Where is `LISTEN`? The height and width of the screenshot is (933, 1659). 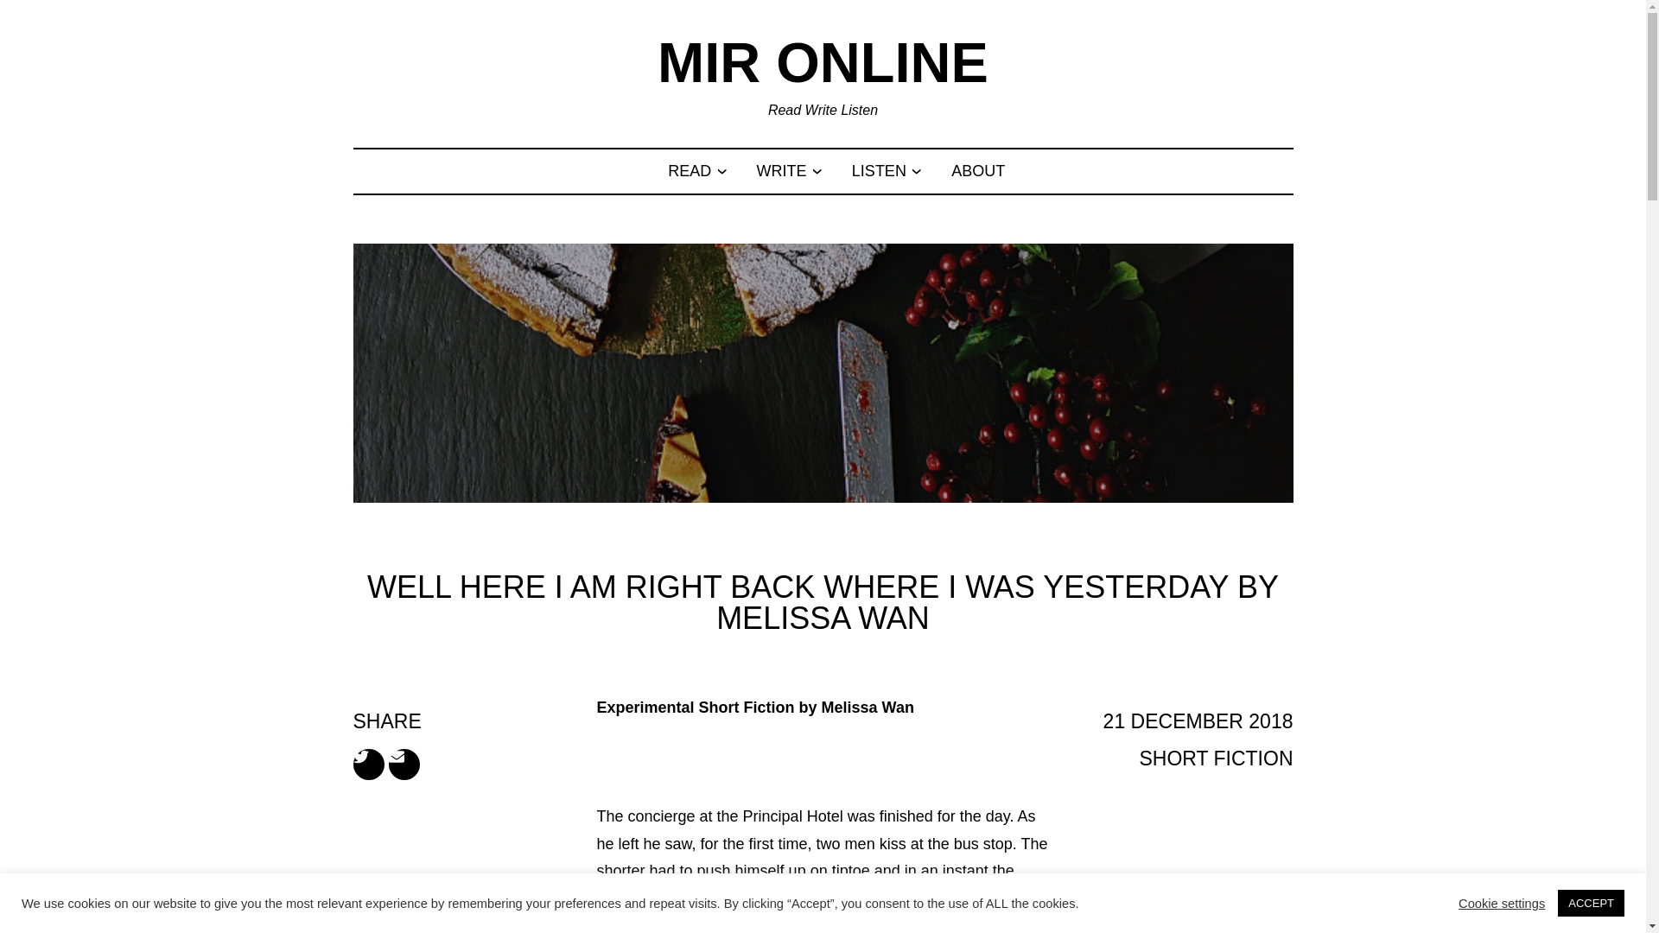 LISTEN is located at coordinates (879, 171).